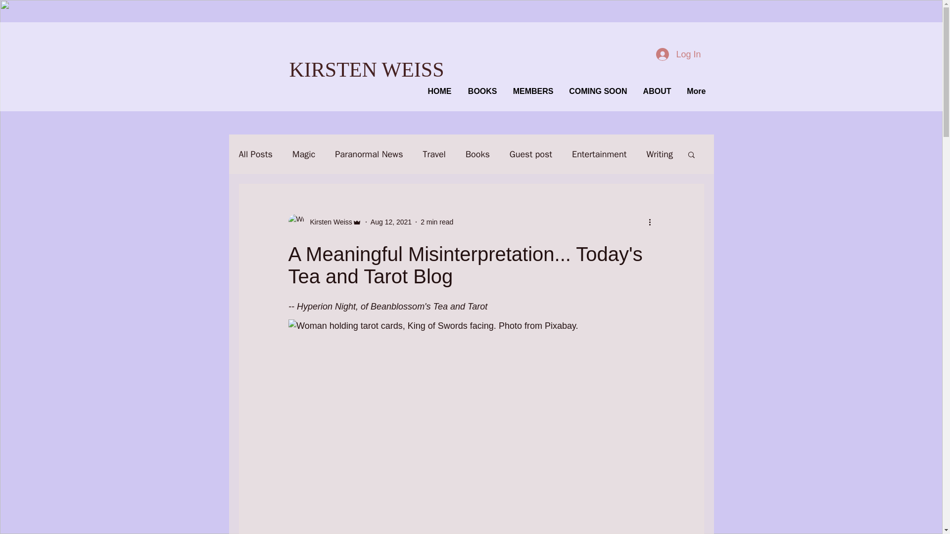  I want to click on Guest post, so click(530, 154).